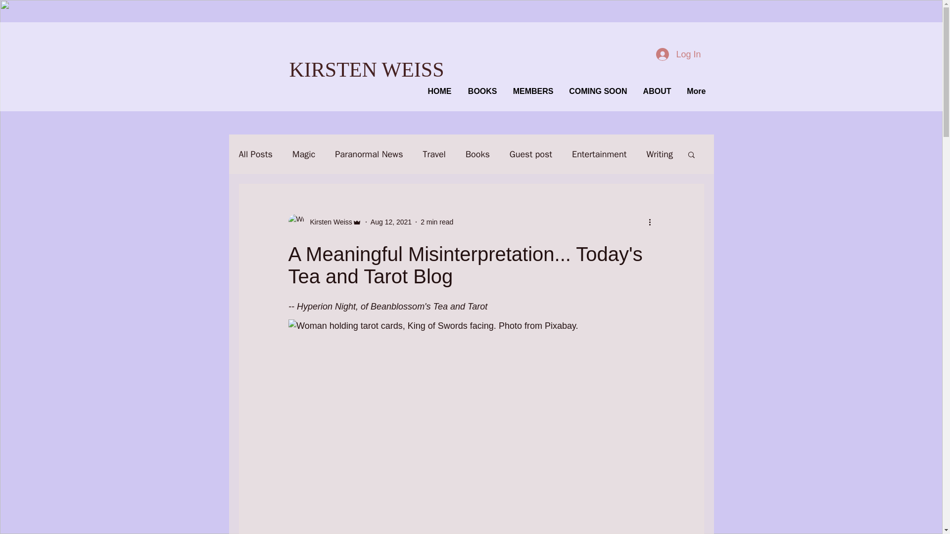  I want to click on Guest post, so click(530, 154).